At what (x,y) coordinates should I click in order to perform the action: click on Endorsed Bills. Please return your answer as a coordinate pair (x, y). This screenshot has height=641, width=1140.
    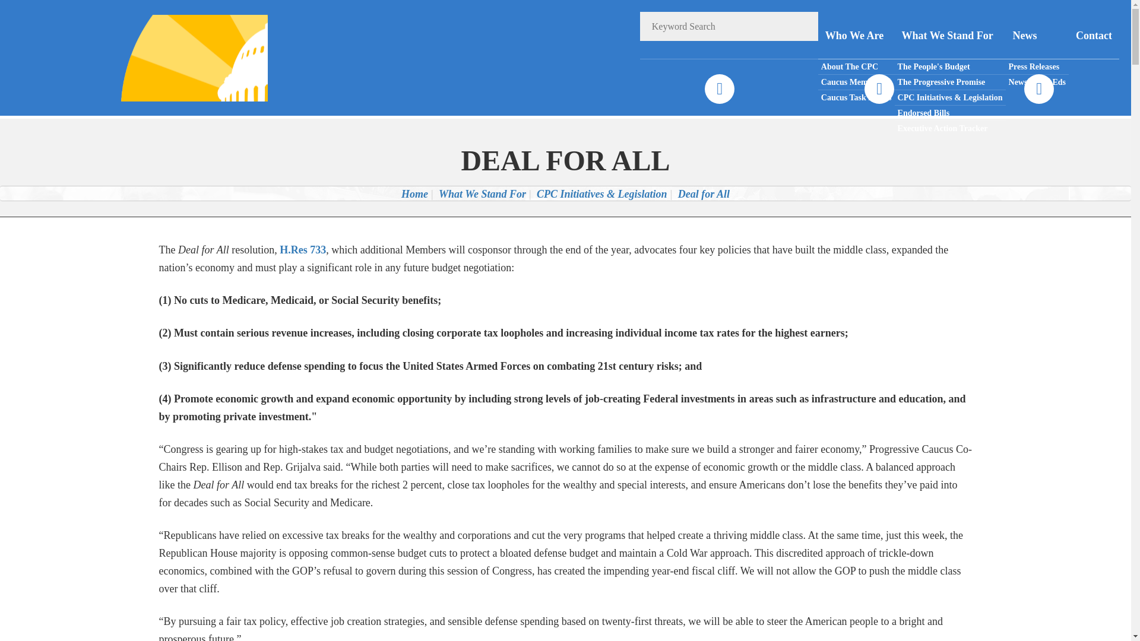
    Looking at the image, I should click on (950, 113).